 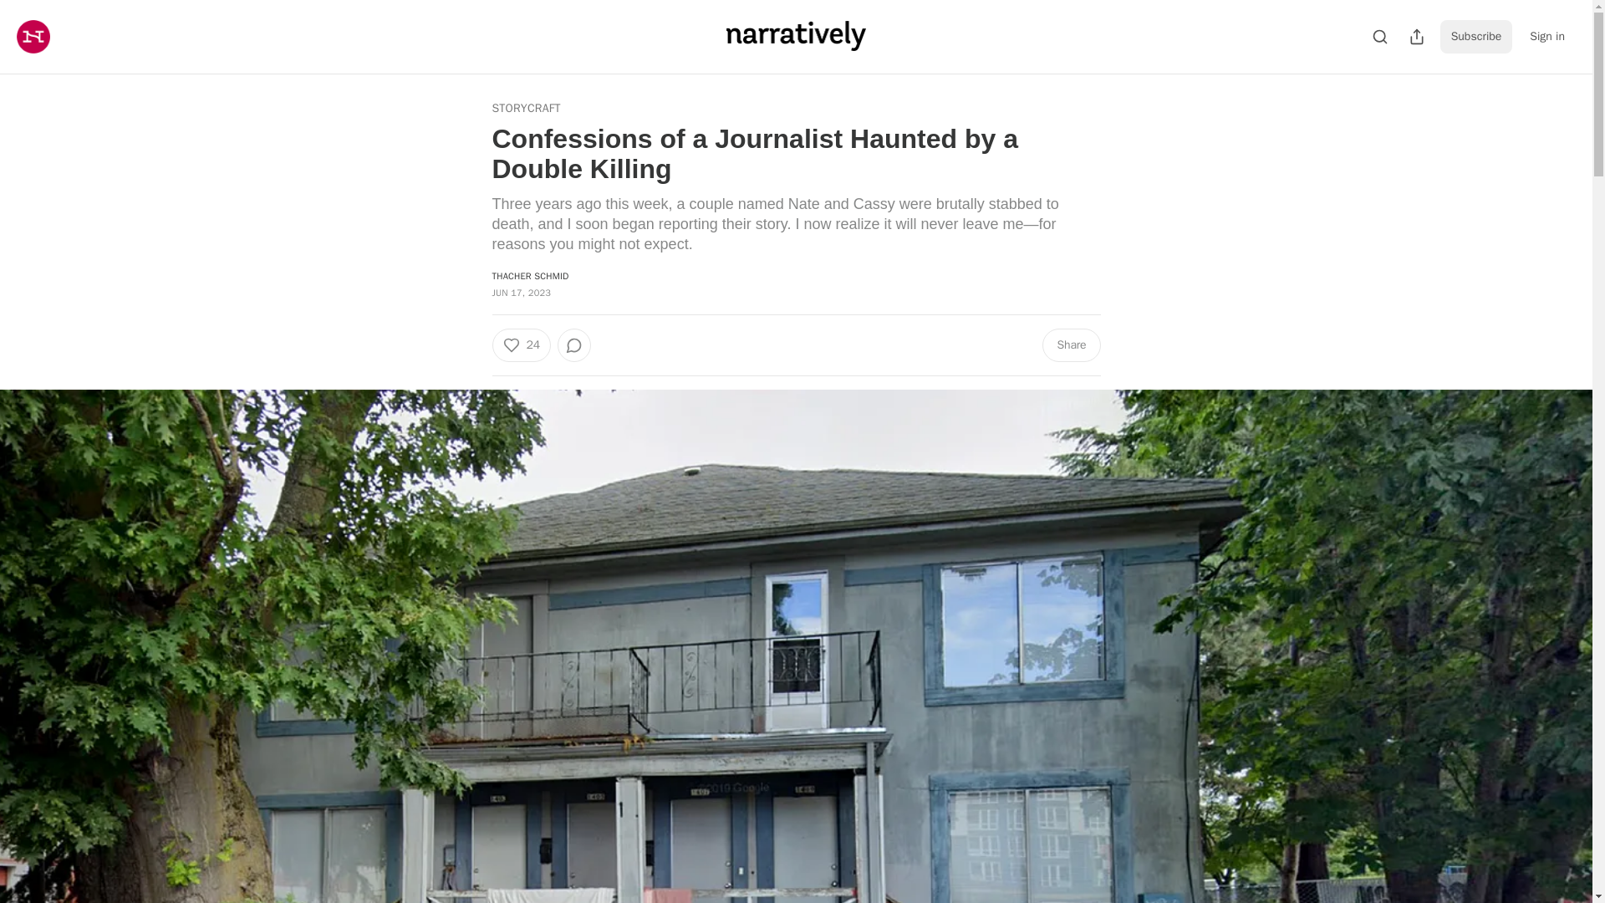 I want to click on 24, so click(x=520, y=345).